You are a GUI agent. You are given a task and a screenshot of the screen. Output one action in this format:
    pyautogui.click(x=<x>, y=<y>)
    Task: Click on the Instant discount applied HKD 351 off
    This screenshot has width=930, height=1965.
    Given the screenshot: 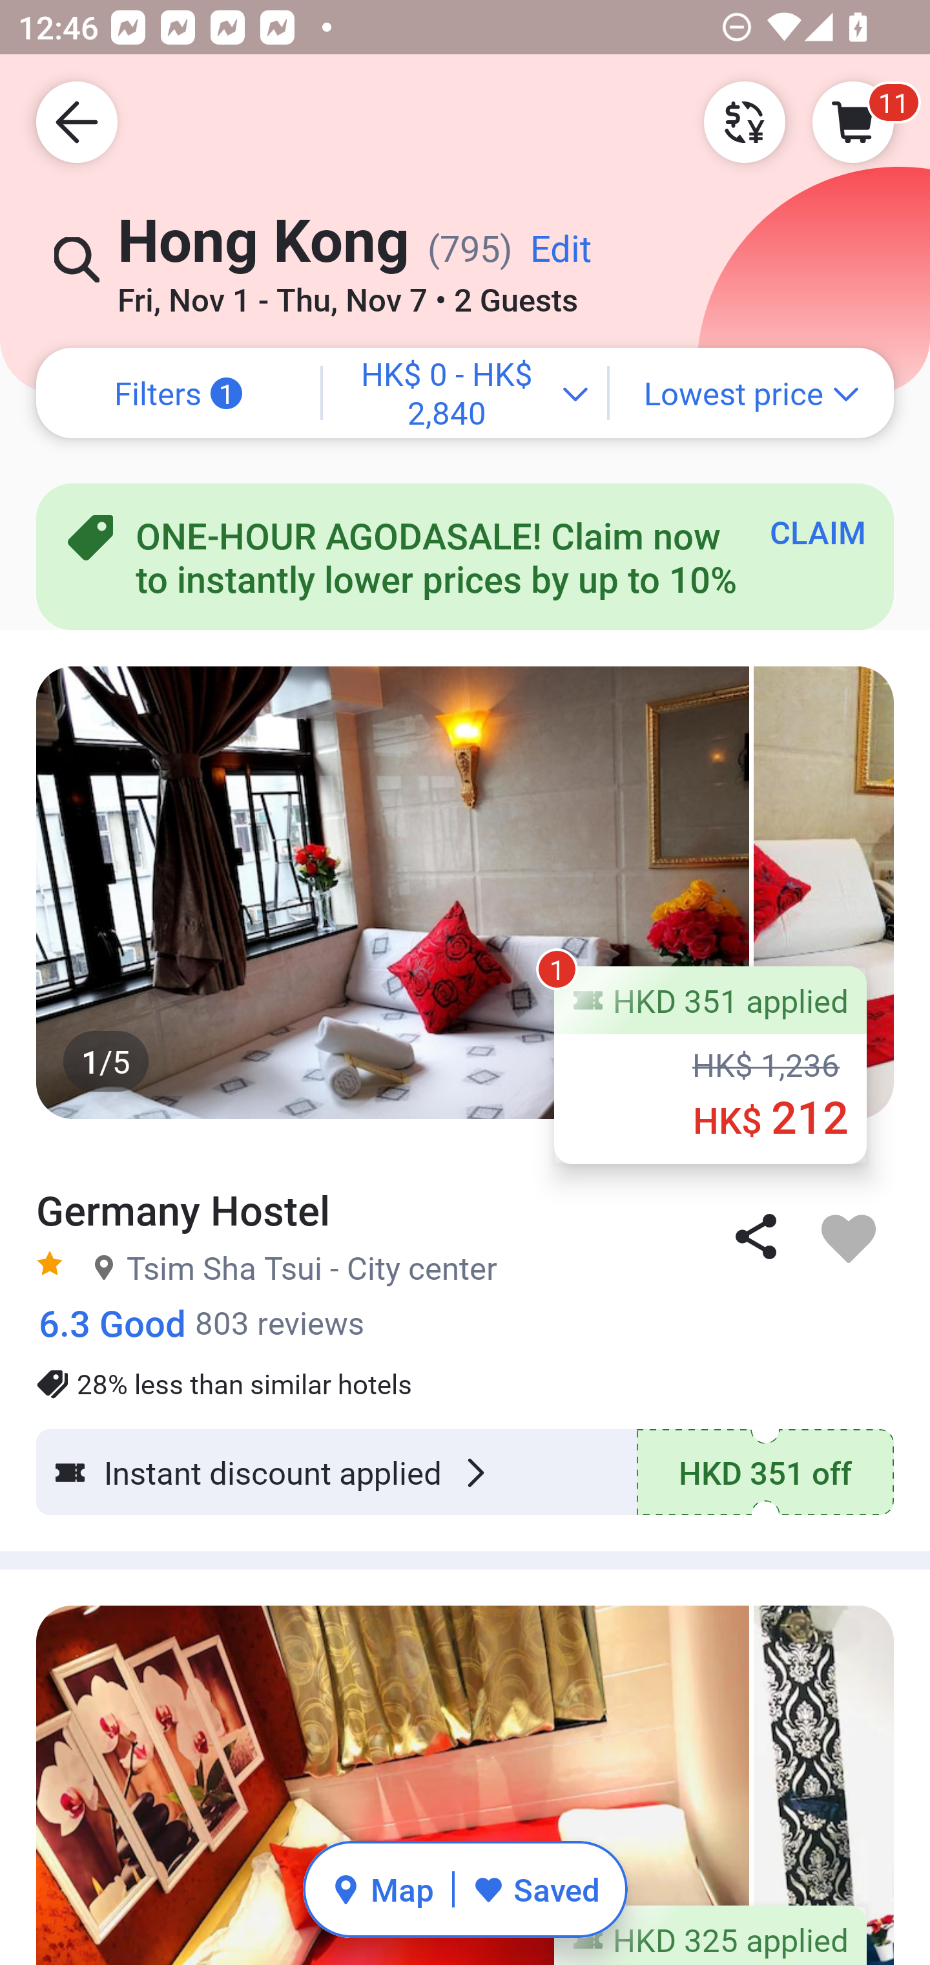 What is the action you would take?
    pyautogui.click(x=465, y=1472)
    